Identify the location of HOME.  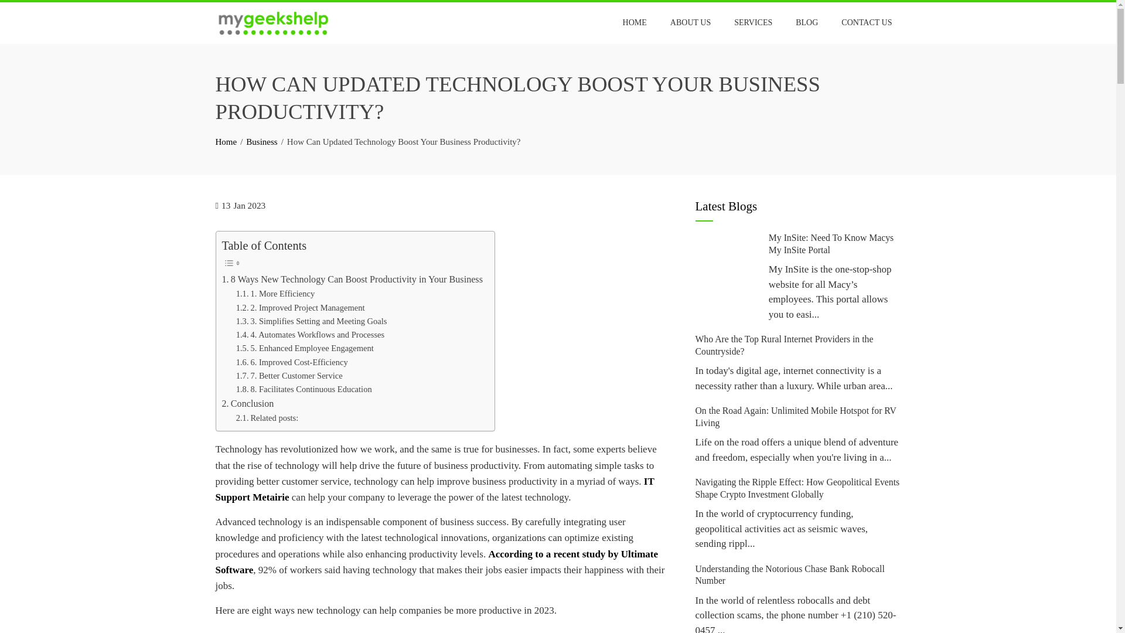
(635, 22).